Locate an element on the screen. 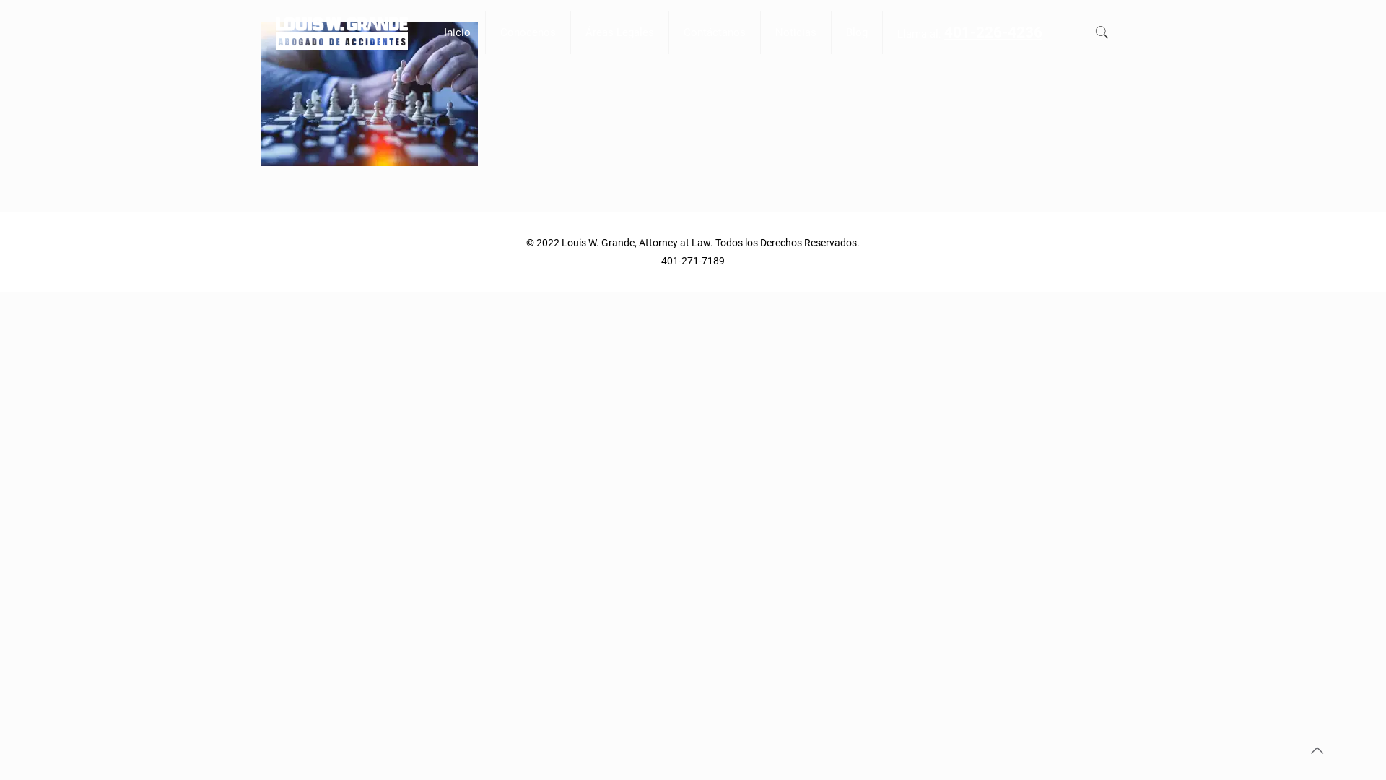 This screenshot has height=780, width=1386. Blog is located at coordinates (858, 32).